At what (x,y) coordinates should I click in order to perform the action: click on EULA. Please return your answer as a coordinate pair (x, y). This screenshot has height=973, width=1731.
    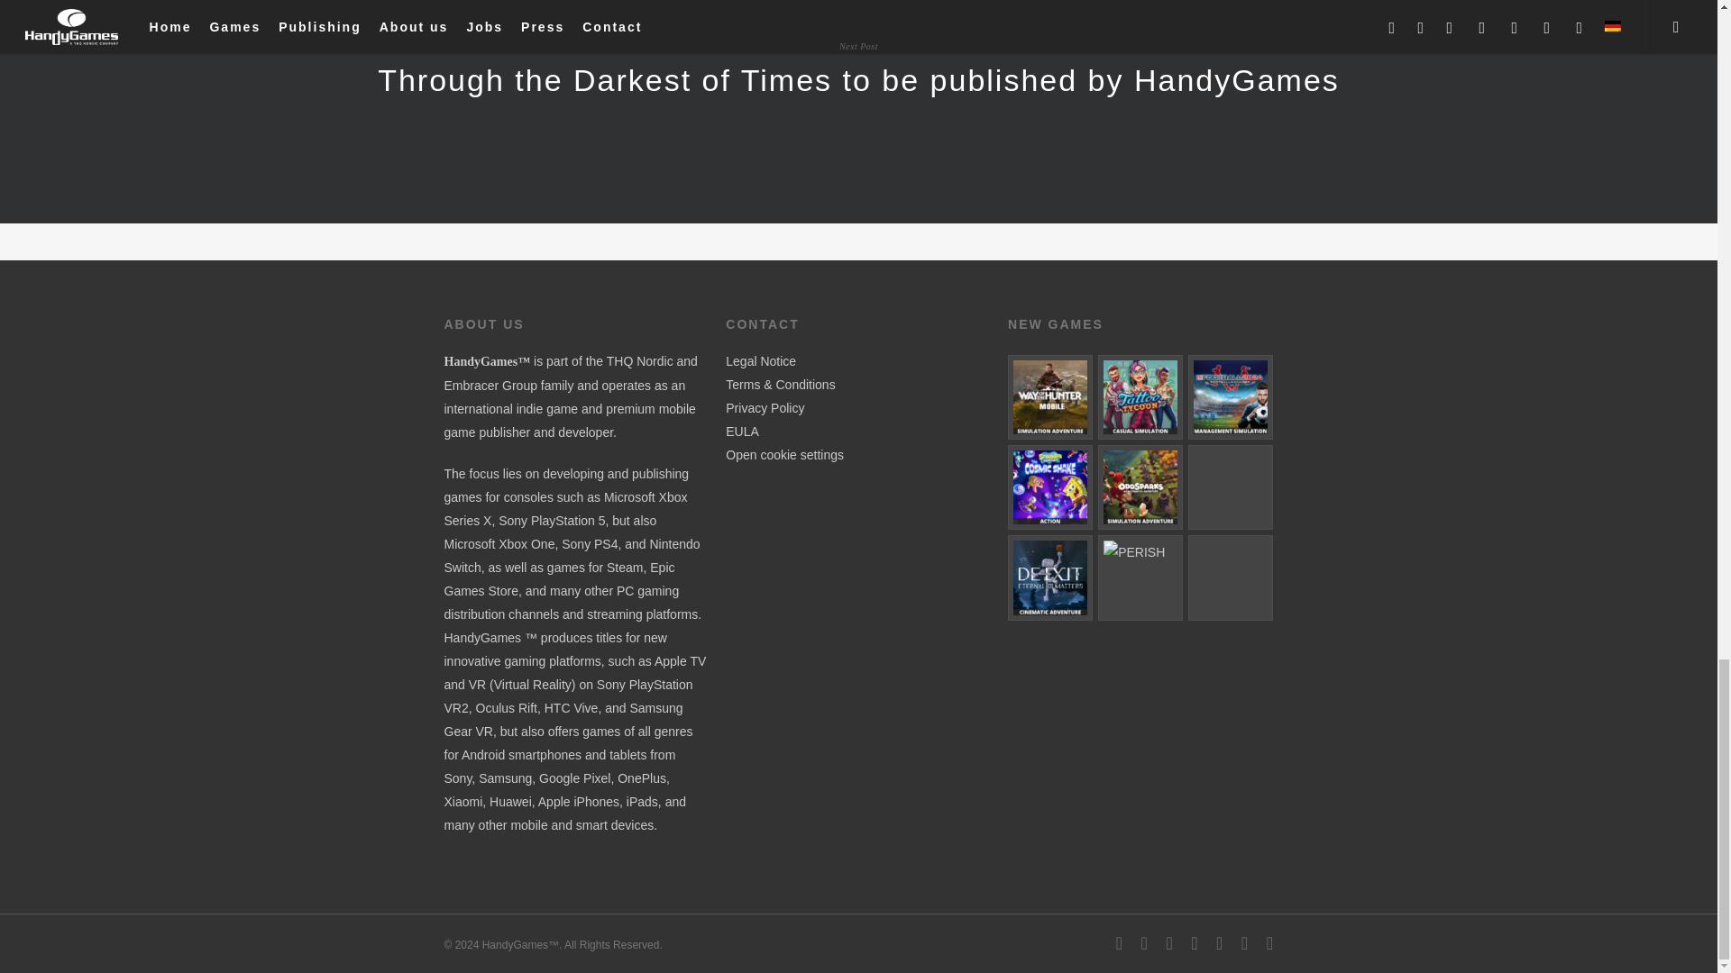
    Looking at the image, I should click on (742, 431).